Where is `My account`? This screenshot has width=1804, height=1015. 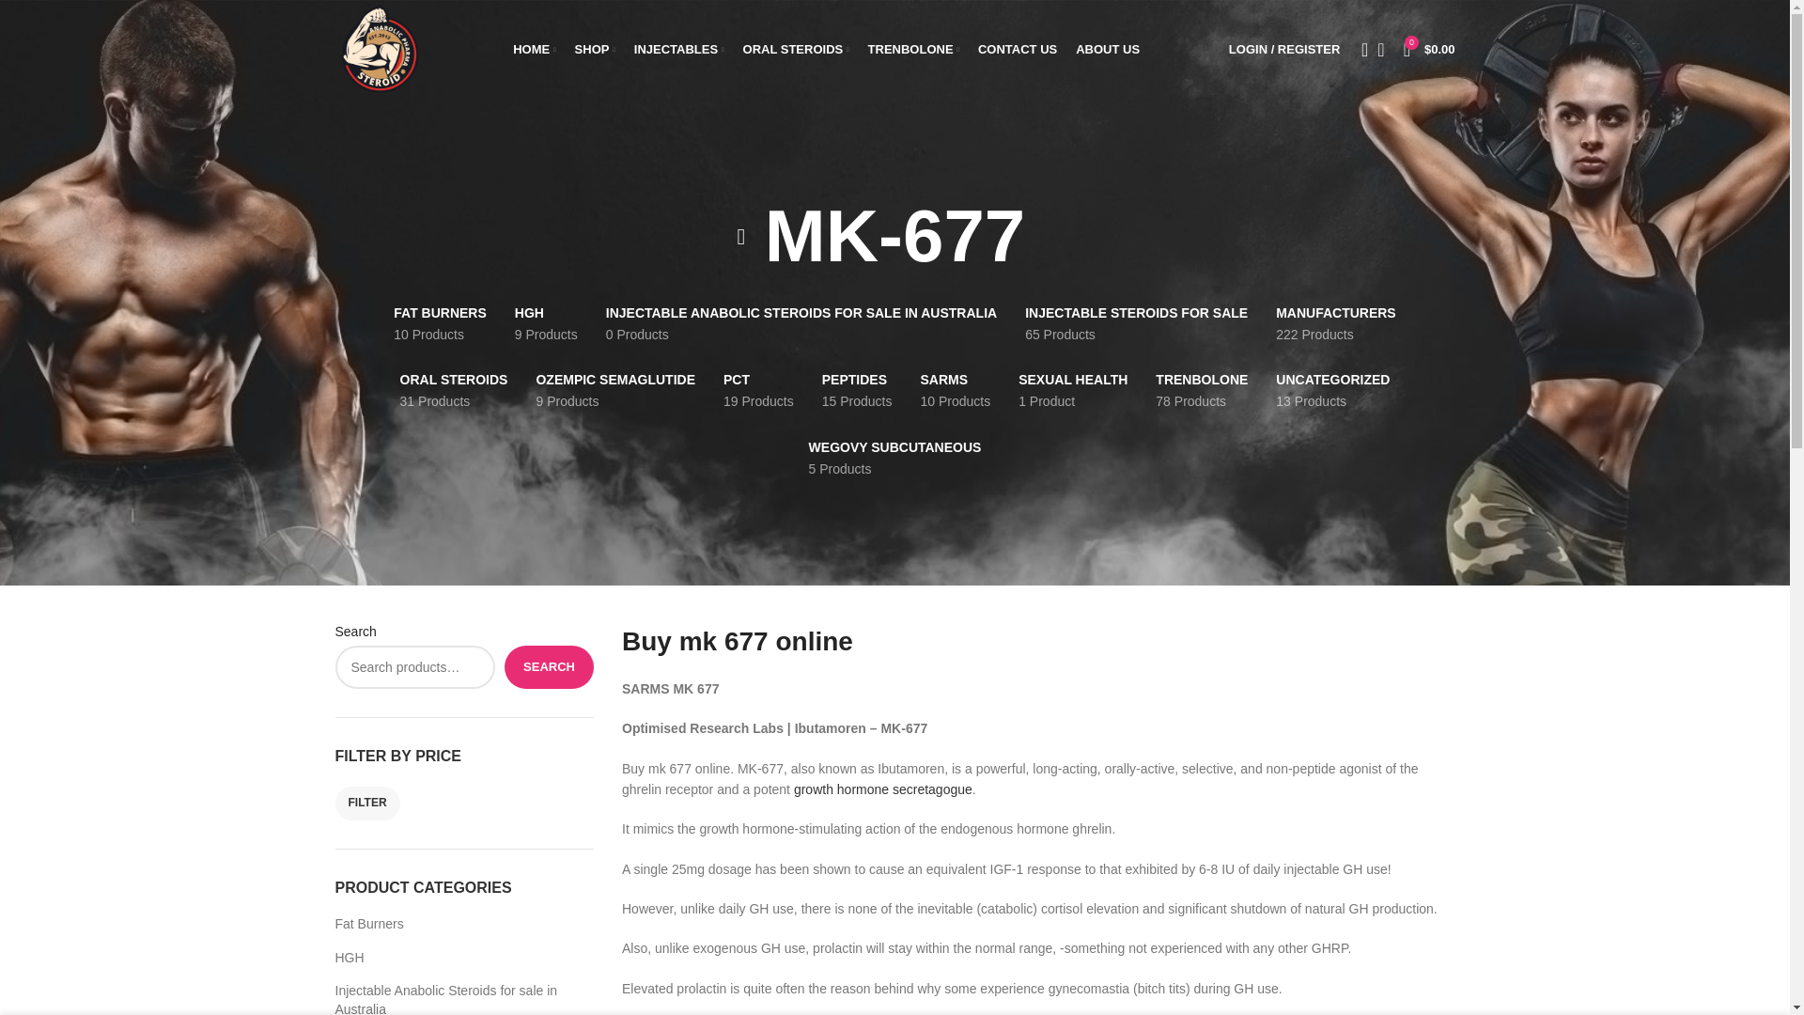 My account is located at coordinates (1283, 49).